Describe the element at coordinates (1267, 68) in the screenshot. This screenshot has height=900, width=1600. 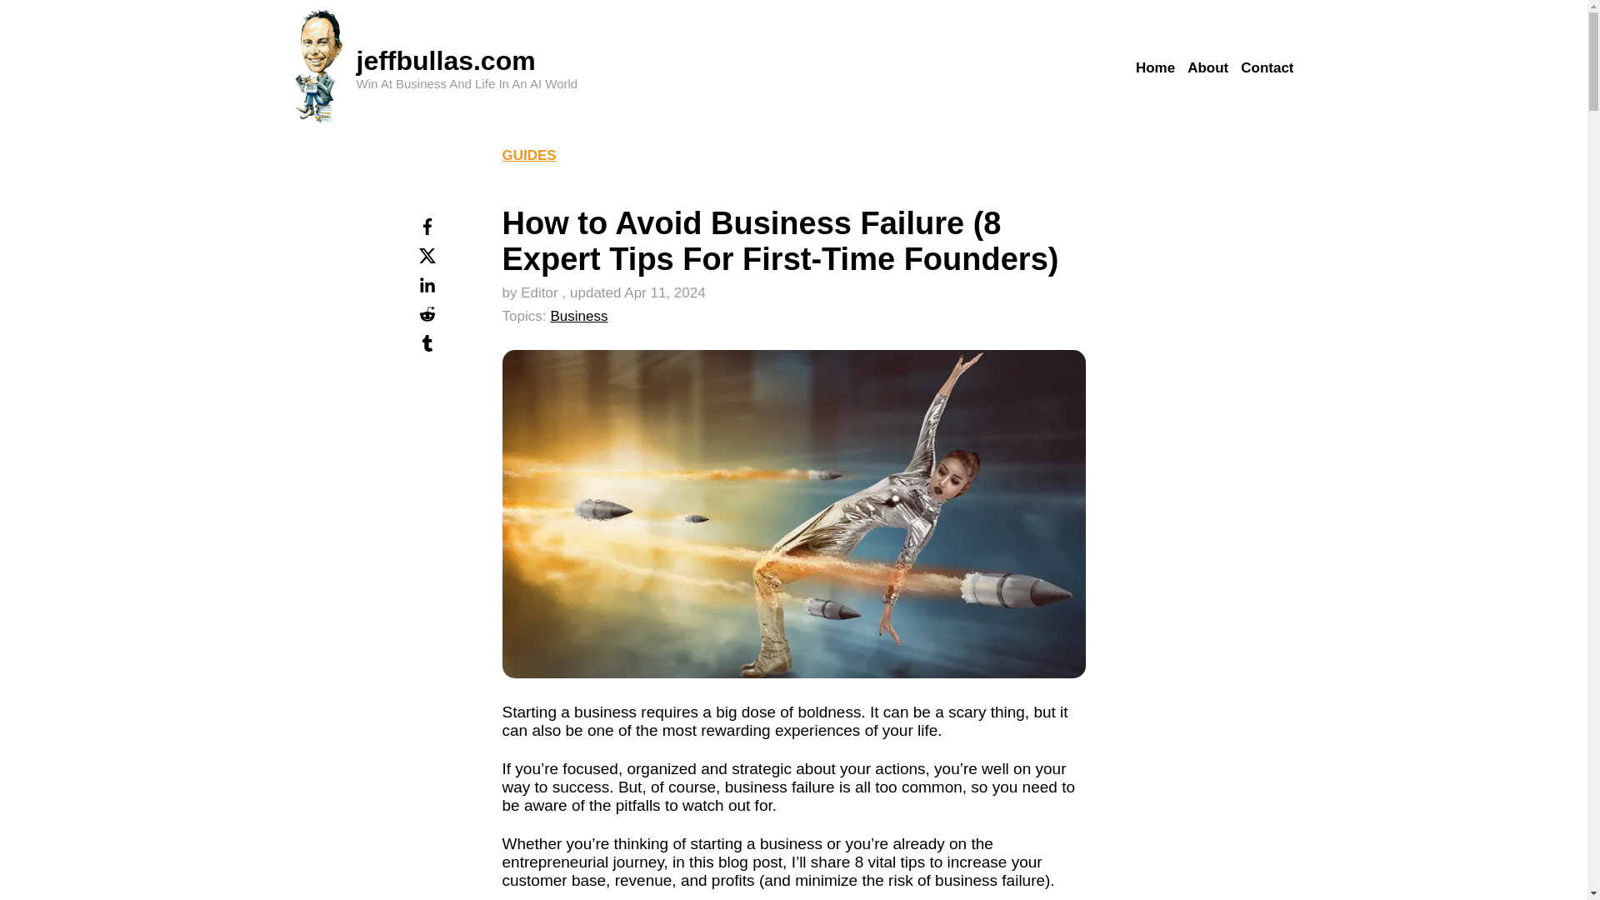
I see `Contact` at that location.